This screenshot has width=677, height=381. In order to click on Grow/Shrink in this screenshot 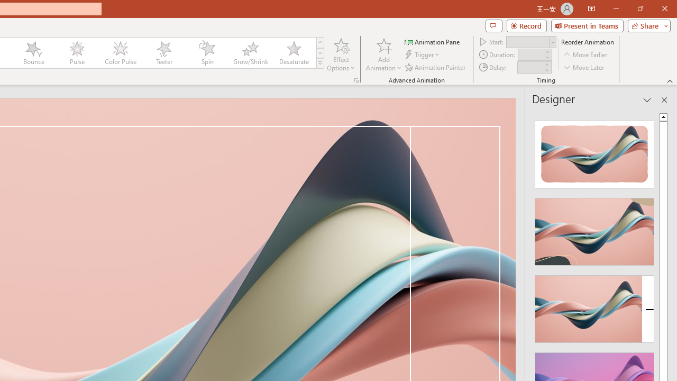, I will do `click(250, 53)`.